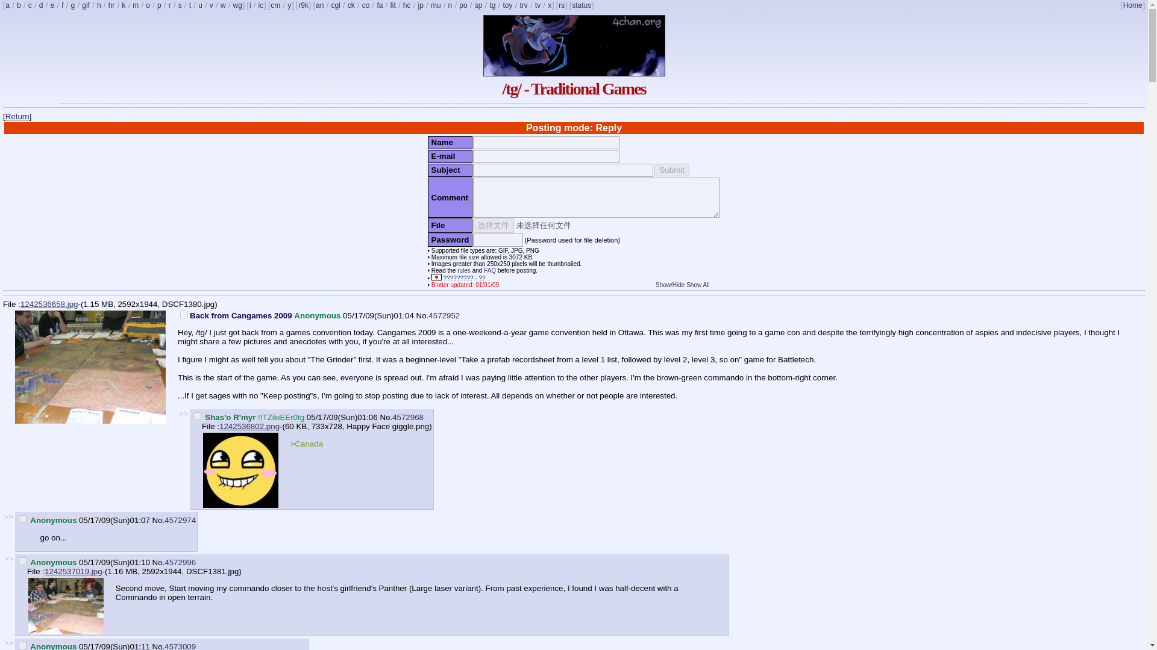 The width and height of the screenshot is (1157, 650). What do you see at coordinates (237, 5) in the screenshot?
I see `wg` at bounding box center [237, 5].